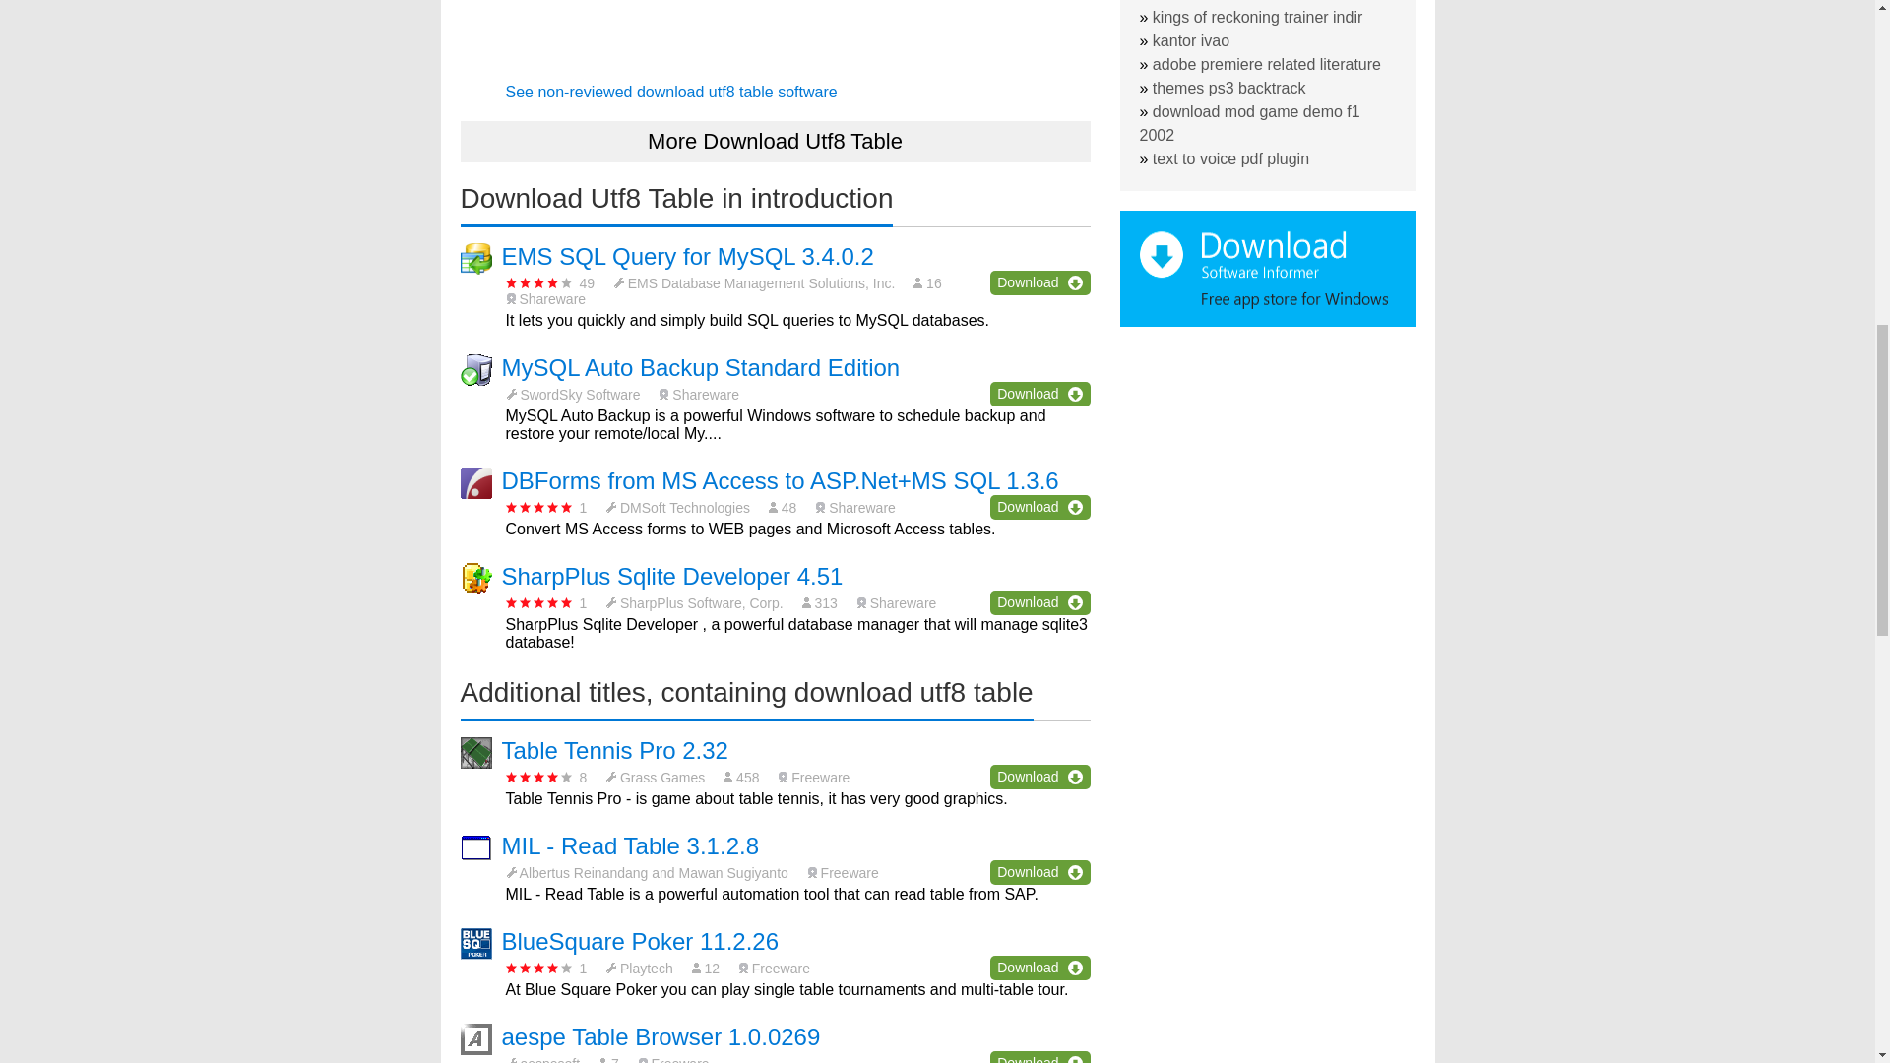  I want to click on Download, so click(1039, 602).